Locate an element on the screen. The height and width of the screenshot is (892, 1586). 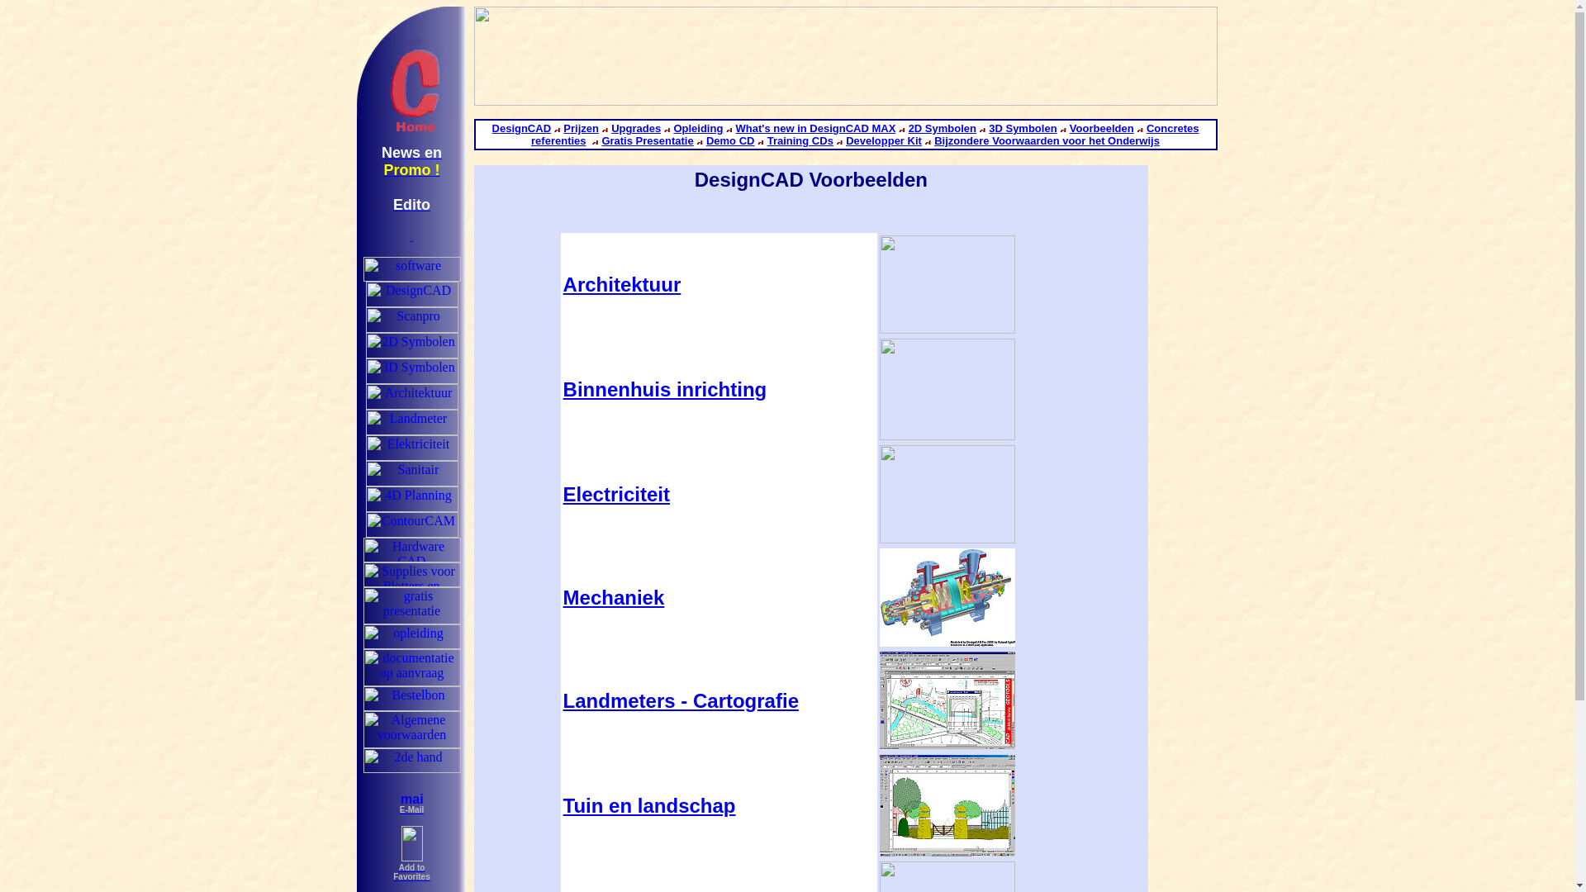
Mechaniek is located at coordinates (615, 598).